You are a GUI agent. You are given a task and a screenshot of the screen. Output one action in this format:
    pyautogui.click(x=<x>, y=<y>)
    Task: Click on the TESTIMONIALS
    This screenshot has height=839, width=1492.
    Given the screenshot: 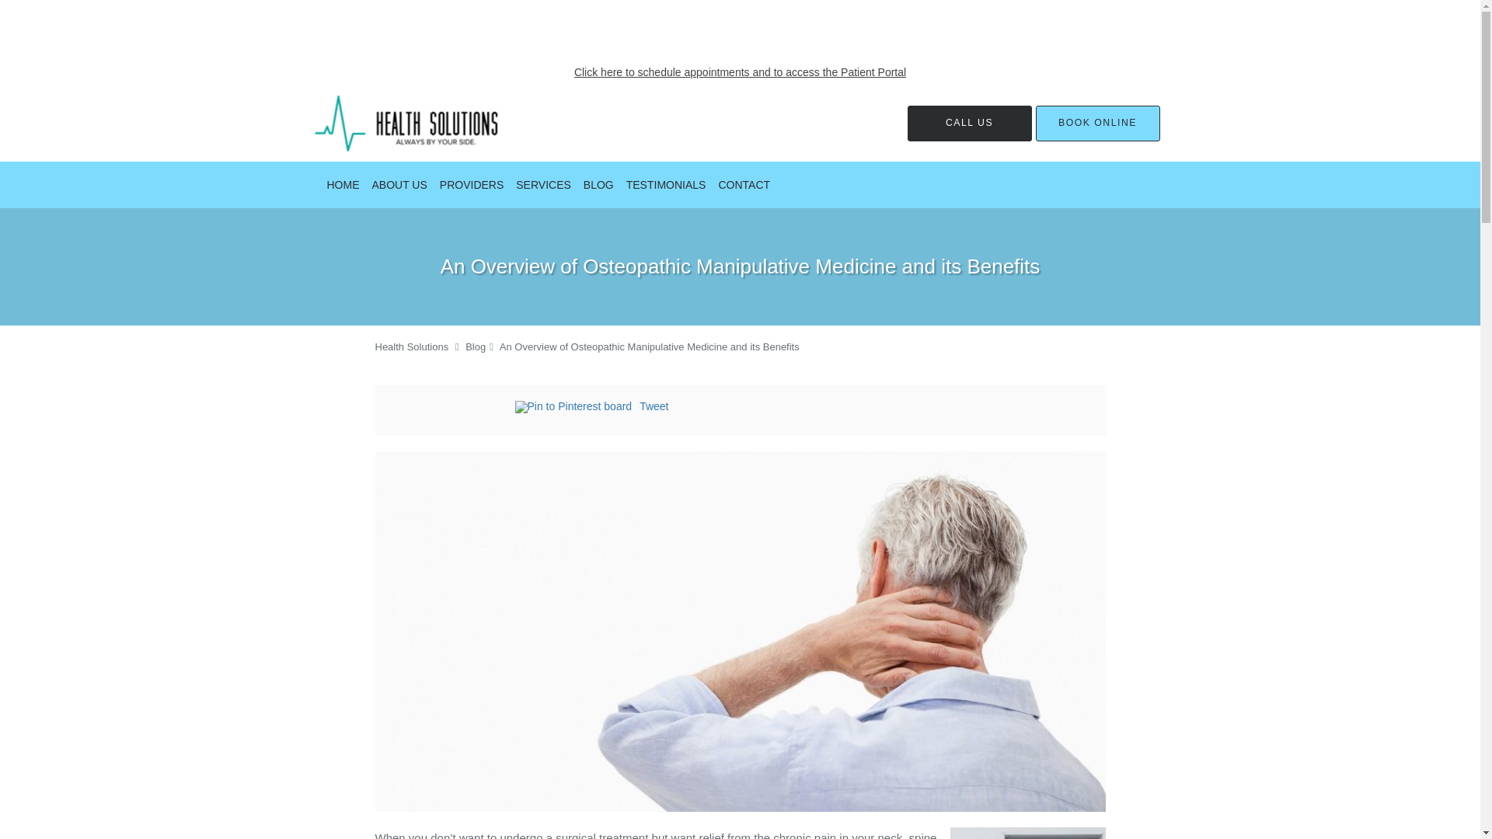 What is the action you would take?
    pyautogui.click(x=667, y=185)
    